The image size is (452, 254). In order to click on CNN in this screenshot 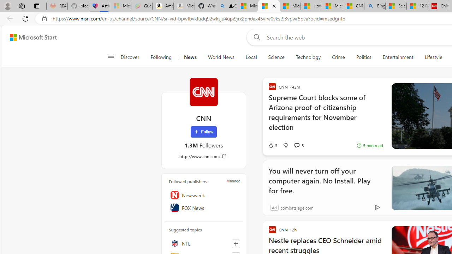, I will do `click(203, 92)`.